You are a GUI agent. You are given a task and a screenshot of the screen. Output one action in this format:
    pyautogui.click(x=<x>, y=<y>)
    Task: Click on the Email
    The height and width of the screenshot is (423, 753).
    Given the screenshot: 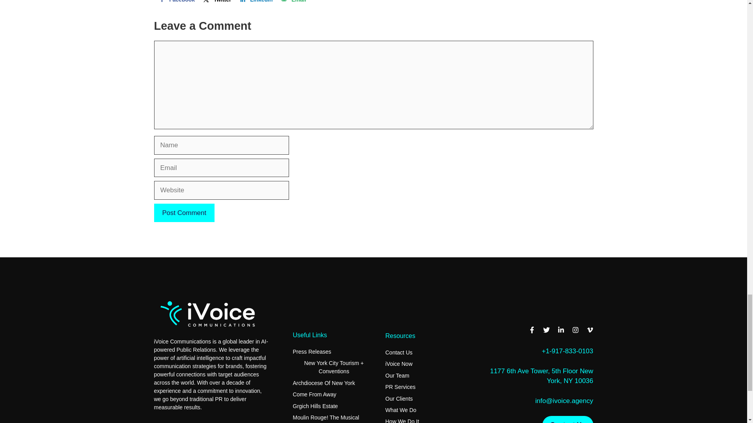 What is the action you would take?
    pyautogui.click(x=293, y=4)
    